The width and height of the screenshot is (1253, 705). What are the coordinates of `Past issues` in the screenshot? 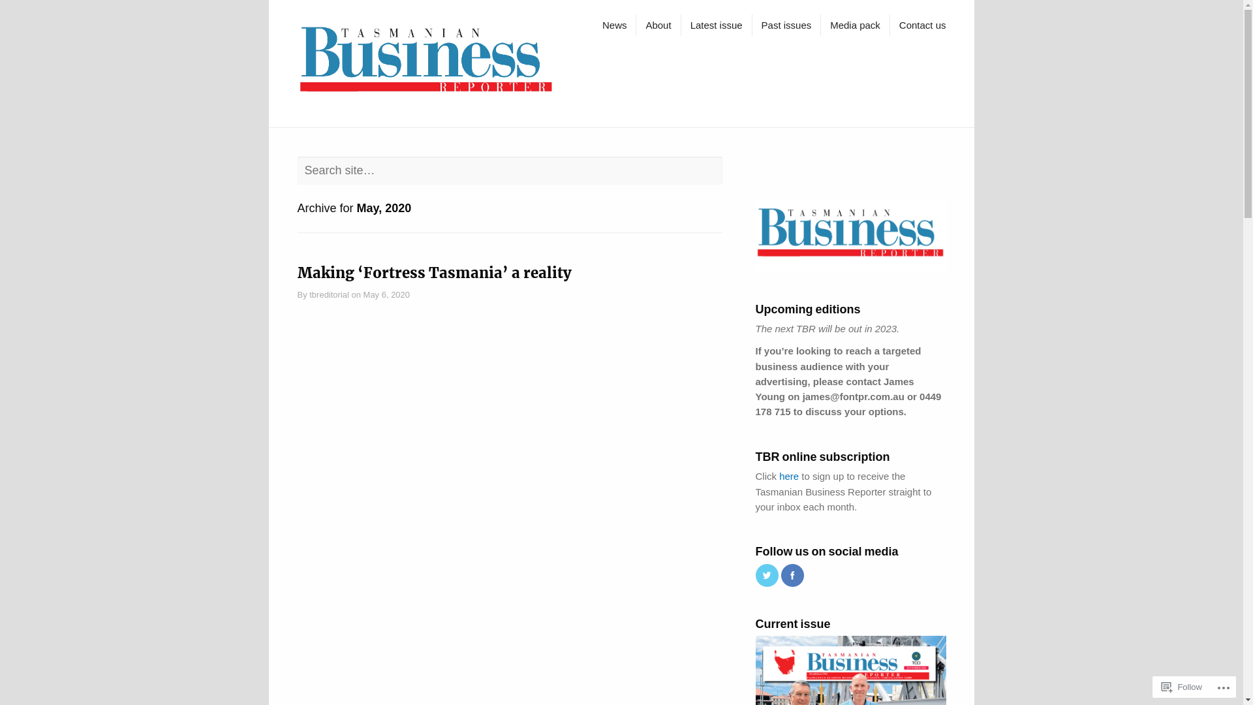 It's located at (787, 25).